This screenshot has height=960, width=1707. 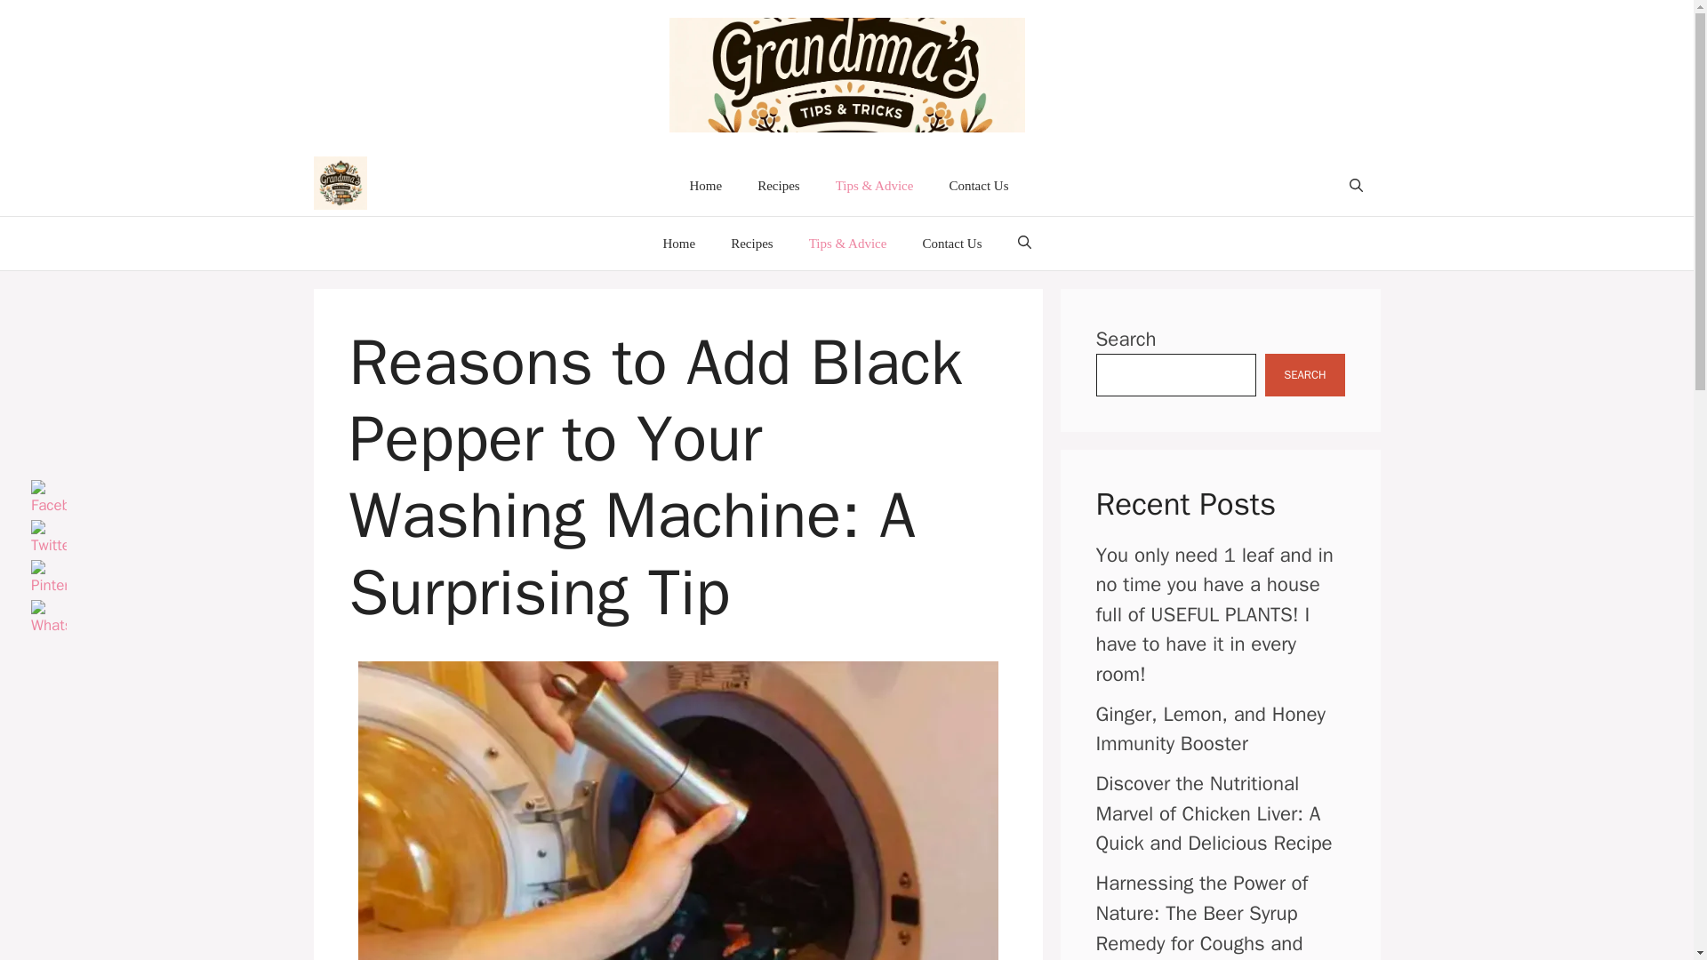 I want to click on Facebook, so click(x=48, y=499).